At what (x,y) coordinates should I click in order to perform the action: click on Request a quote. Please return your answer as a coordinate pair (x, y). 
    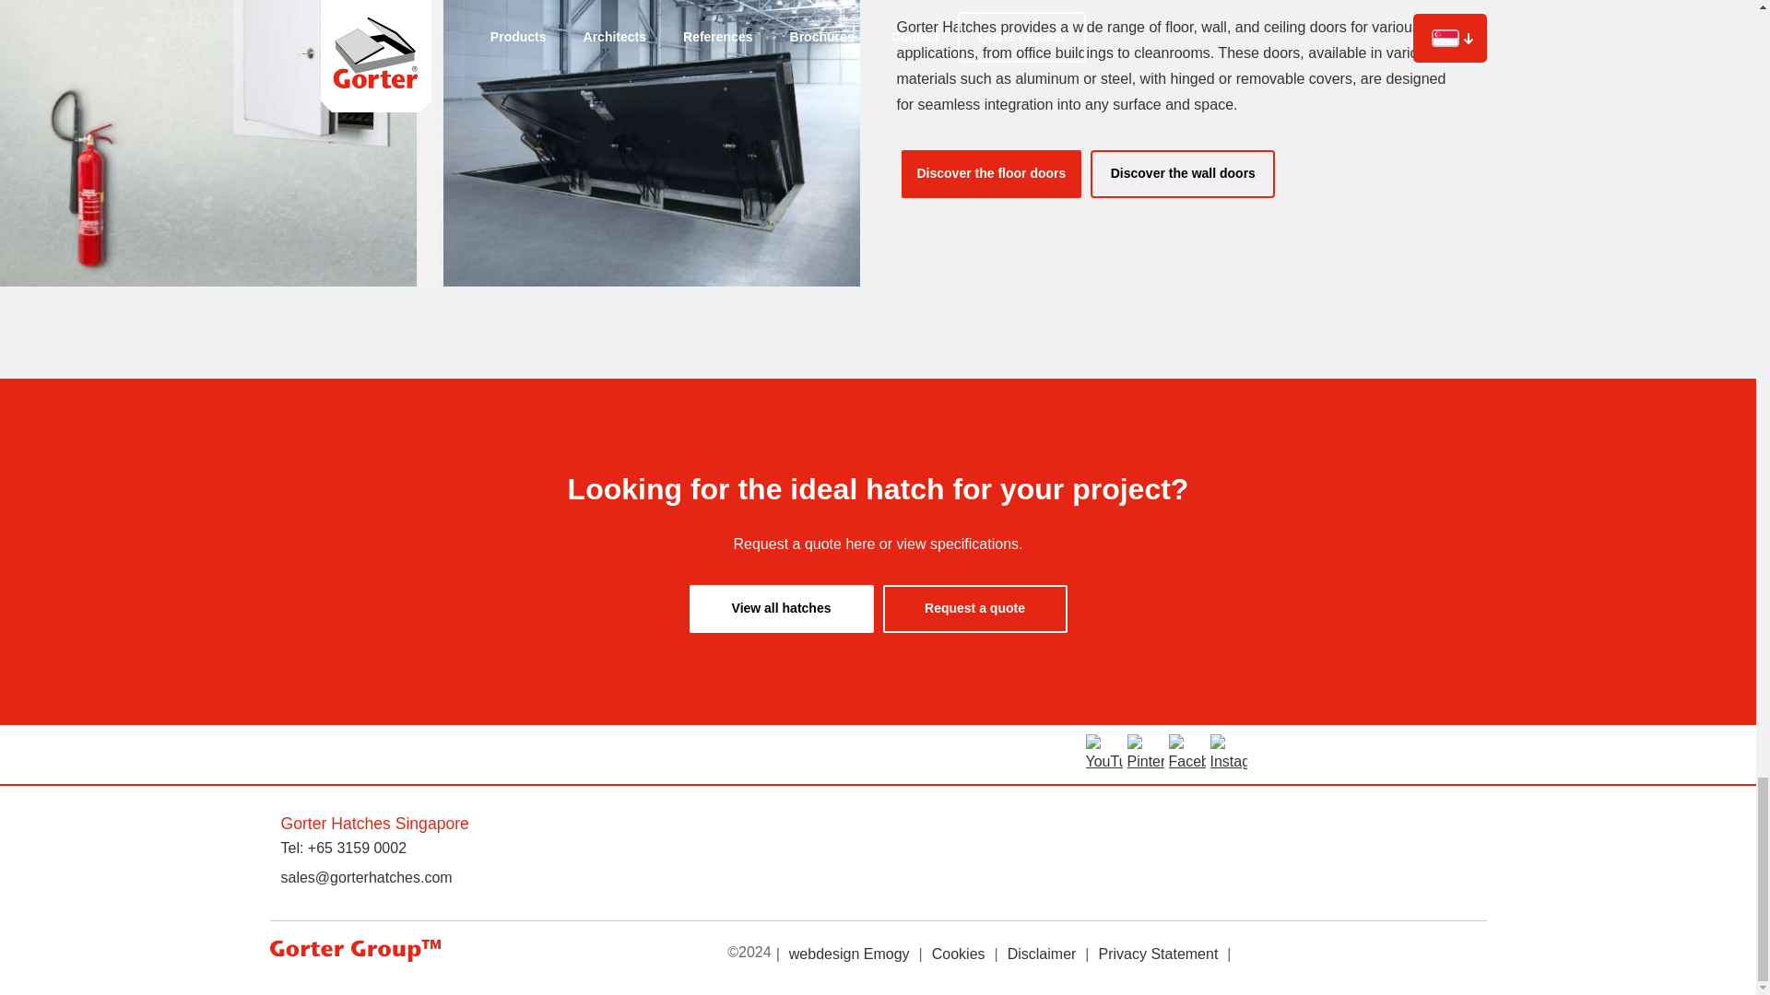
    Looking at the image, I should click on (975, 608).